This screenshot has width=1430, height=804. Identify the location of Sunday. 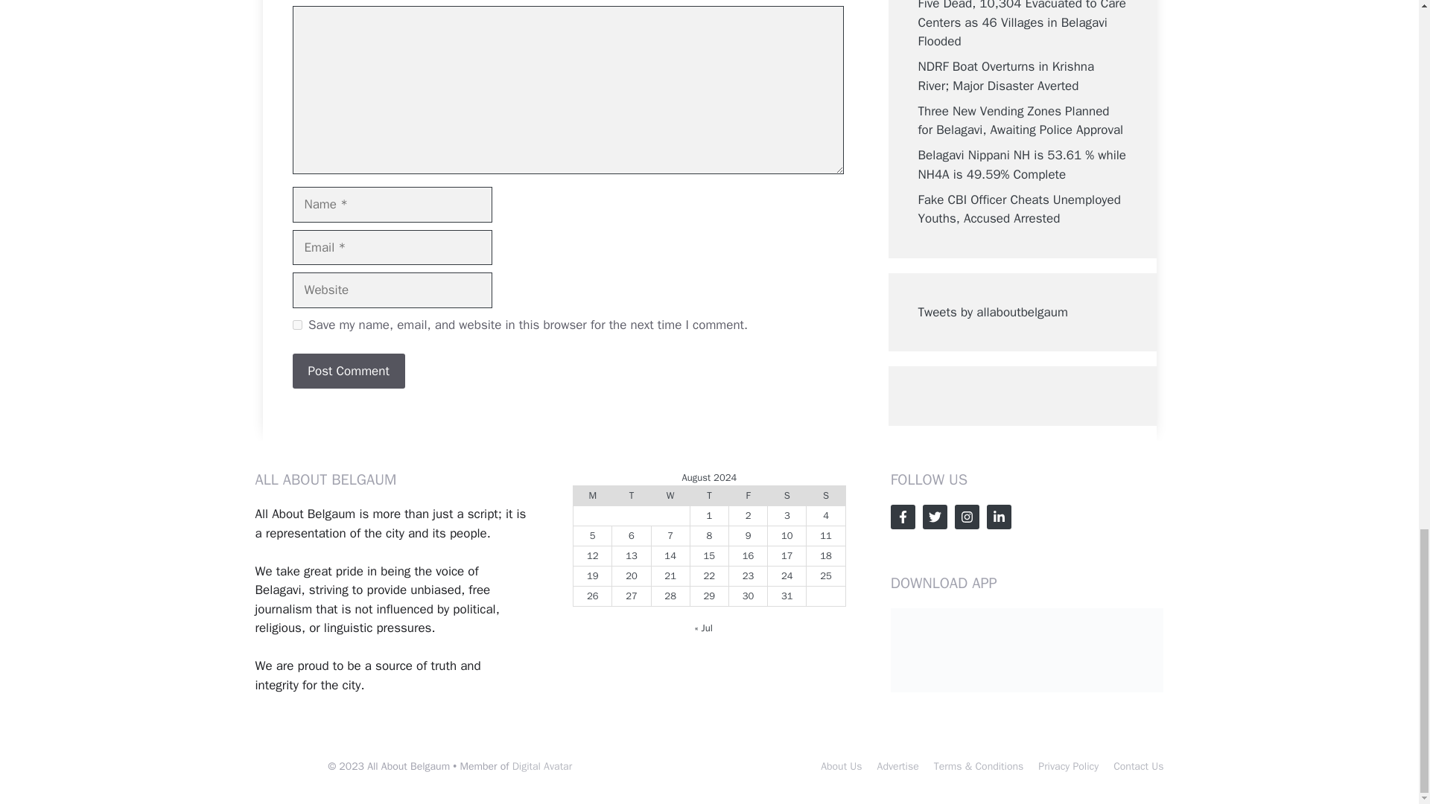
(825, 496).